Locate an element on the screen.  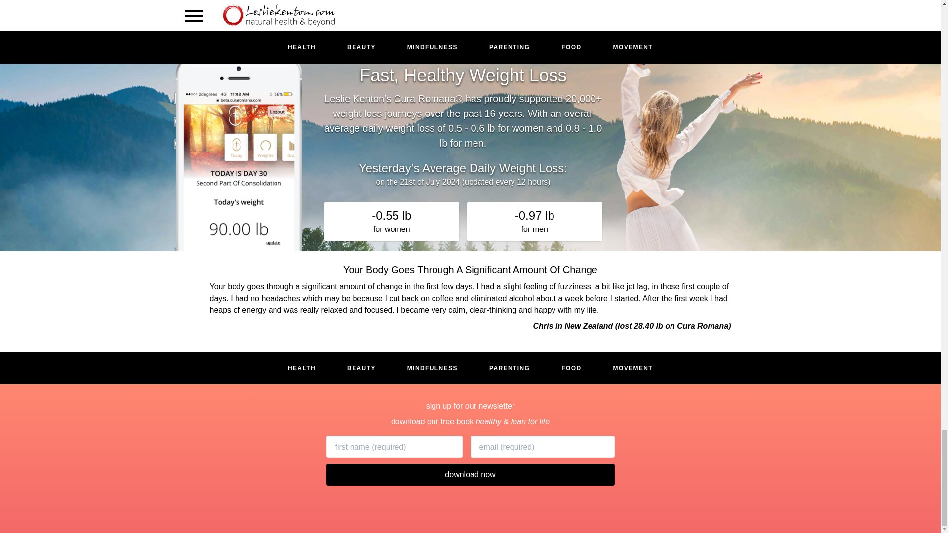
download now is located at coordinates (470, 474).